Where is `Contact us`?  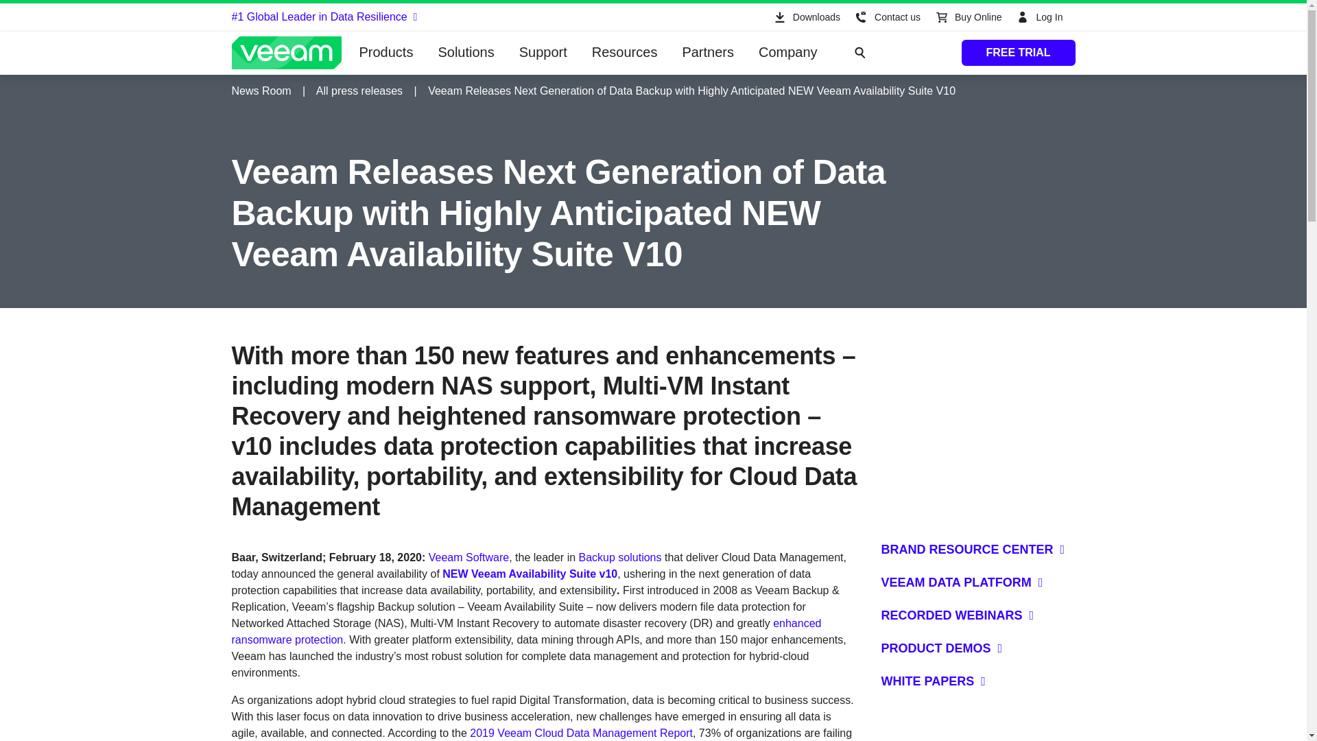
Contact us is located at coordinates (886, 17).